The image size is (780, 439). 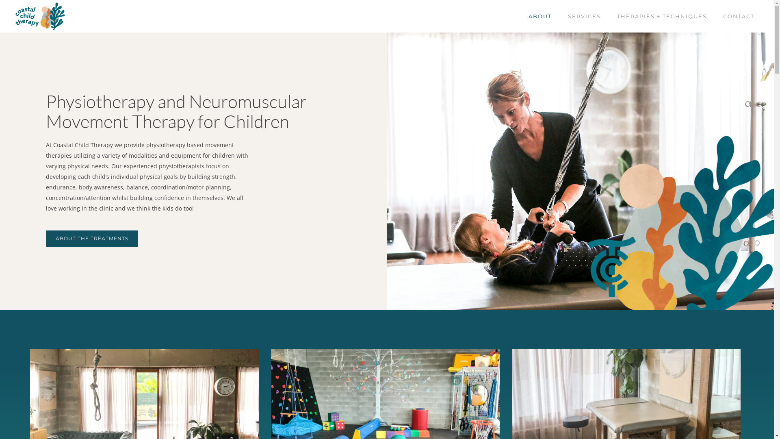 What do you see at coordinates (92, 239) in the screenshot?
I see `ABOUT THE TREATMENTS` at bounding box center [92, 239].